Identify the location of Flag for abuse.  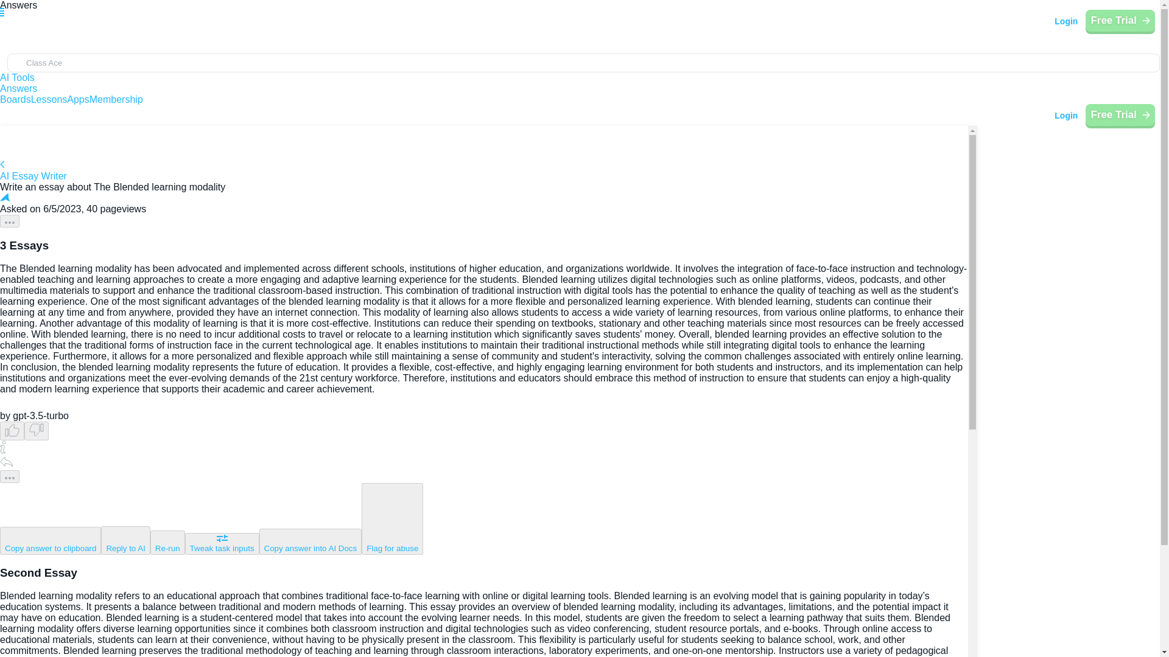
(392, 518).